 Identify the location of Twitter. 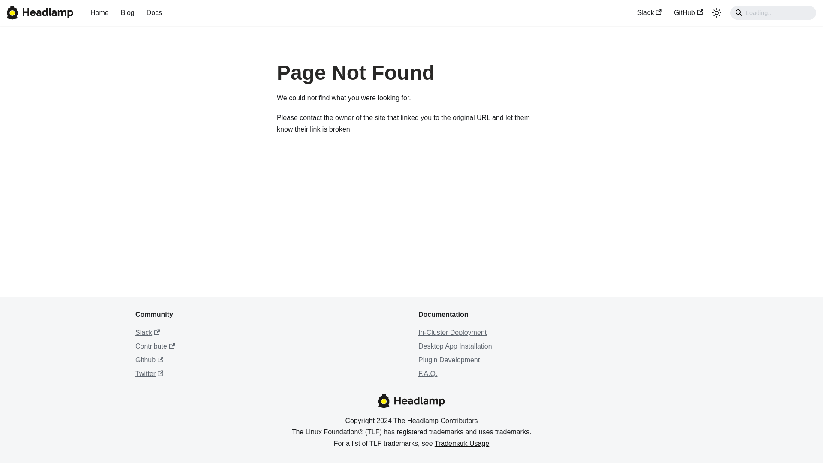
(149, 373).